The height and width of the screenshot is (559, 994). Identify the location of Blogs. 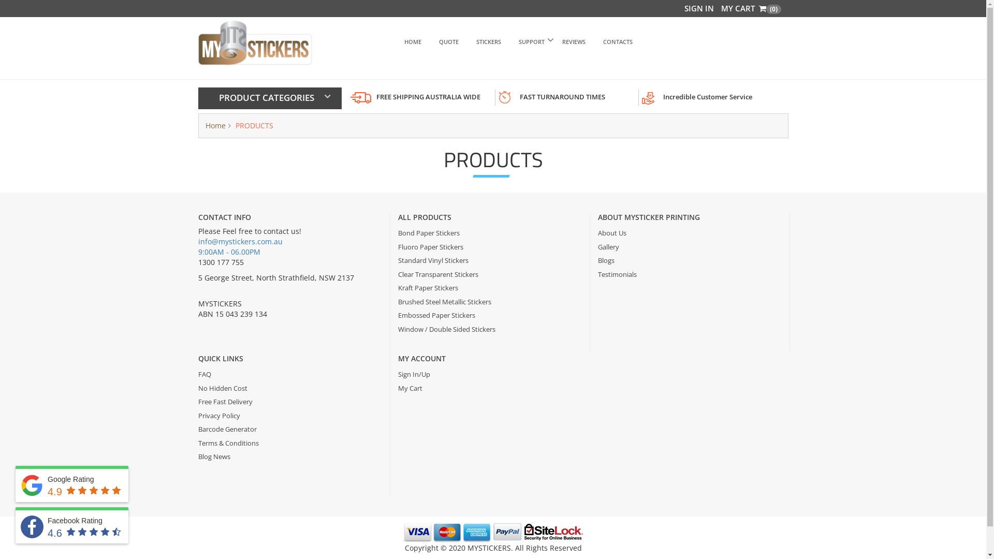
(690, 261).